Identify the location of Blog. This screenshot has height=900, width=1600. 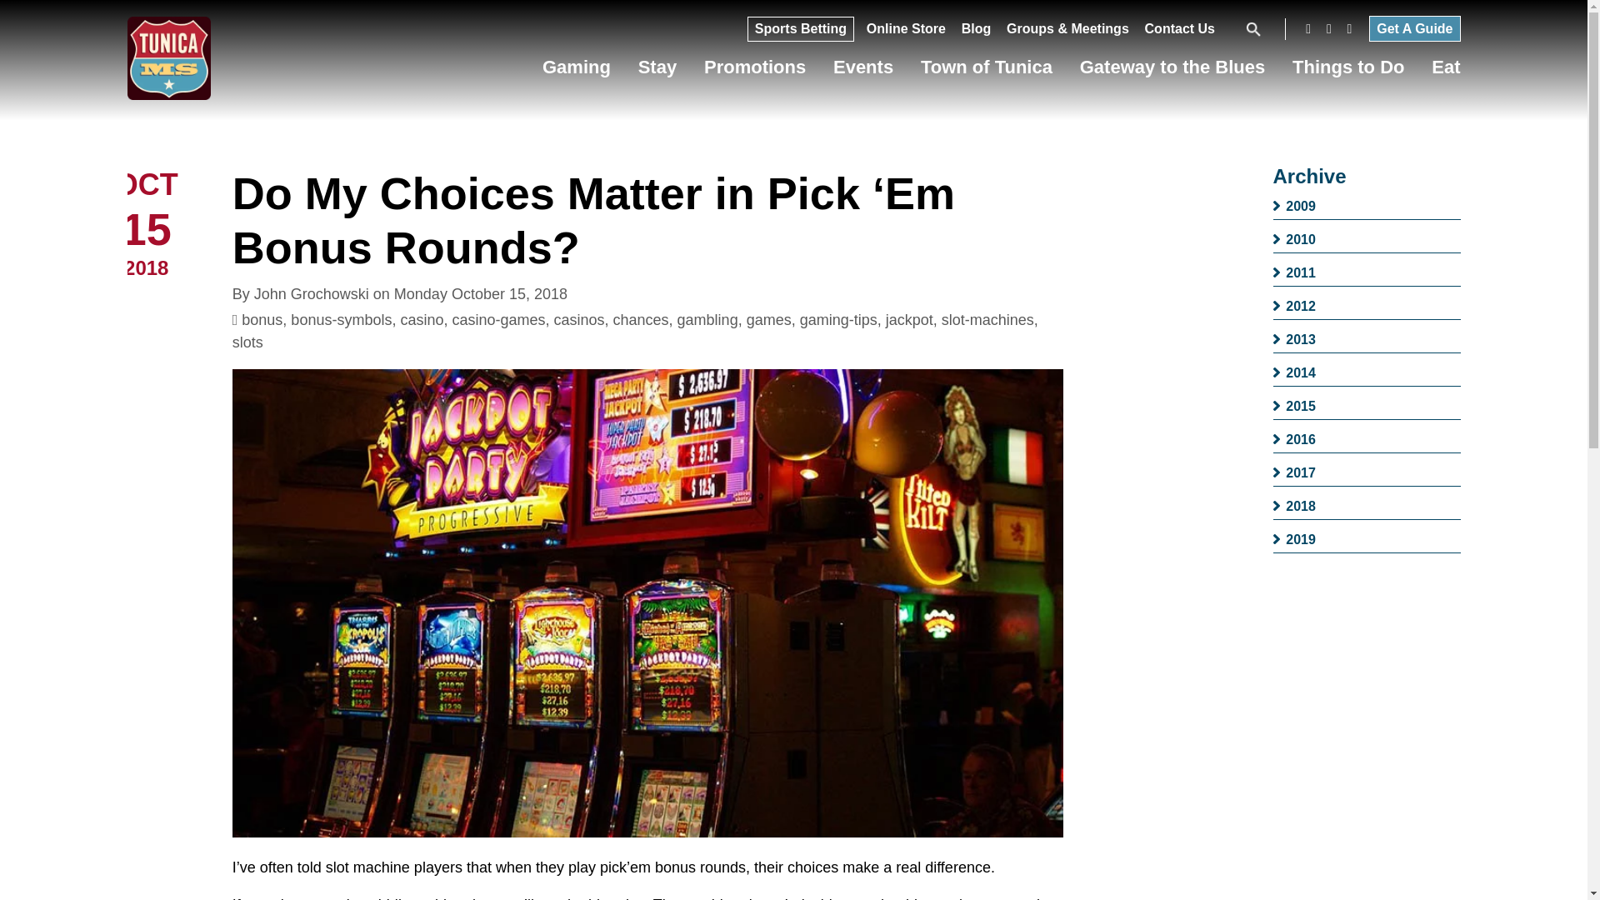
(977, 33).